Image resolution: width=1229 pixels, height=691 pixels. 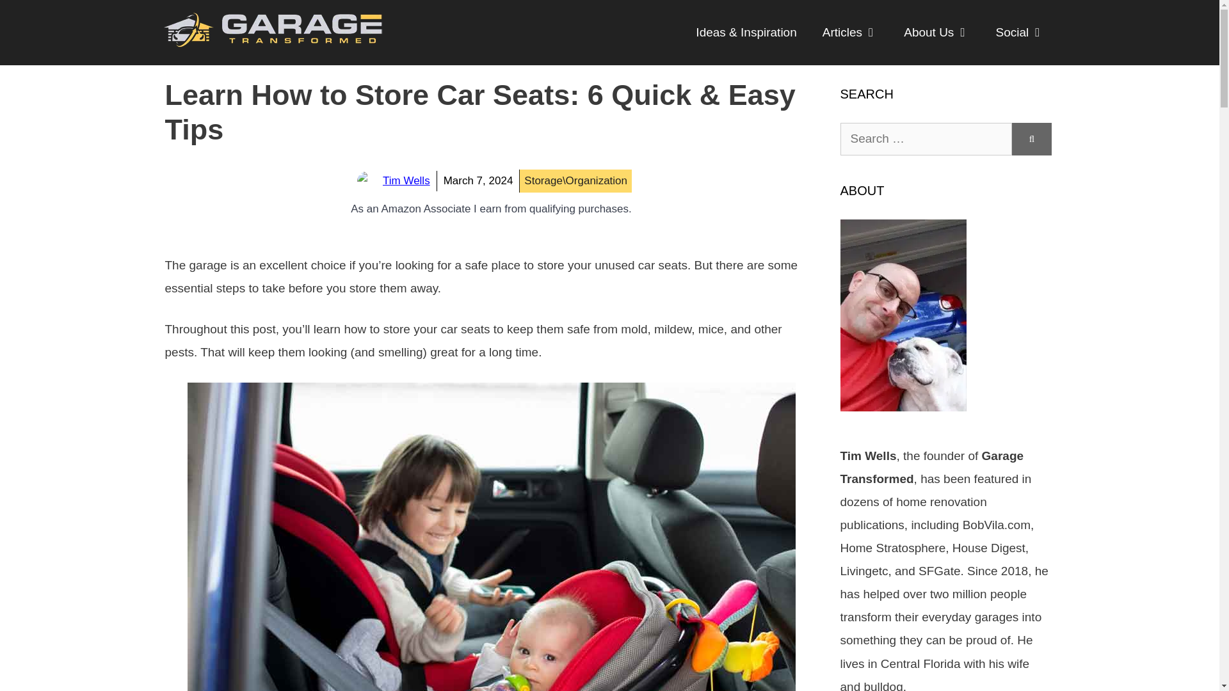 I want to click on Tim Wells, so click(x=406, y=180).